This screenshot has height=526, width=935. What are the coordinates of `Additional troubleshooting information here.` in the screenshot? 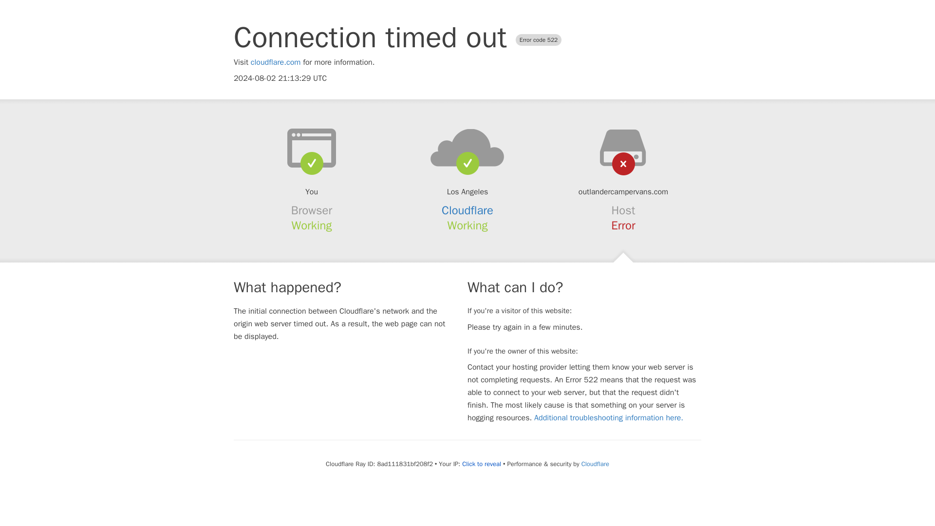 It's located at (609, 418).